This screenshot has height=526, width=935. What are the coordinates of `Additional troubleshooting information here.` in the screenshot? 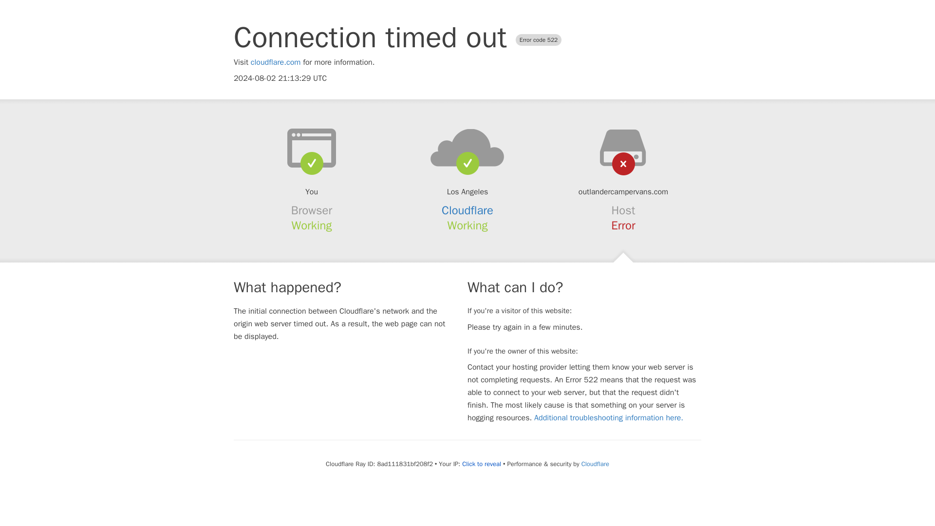 It's located at (609, 418).